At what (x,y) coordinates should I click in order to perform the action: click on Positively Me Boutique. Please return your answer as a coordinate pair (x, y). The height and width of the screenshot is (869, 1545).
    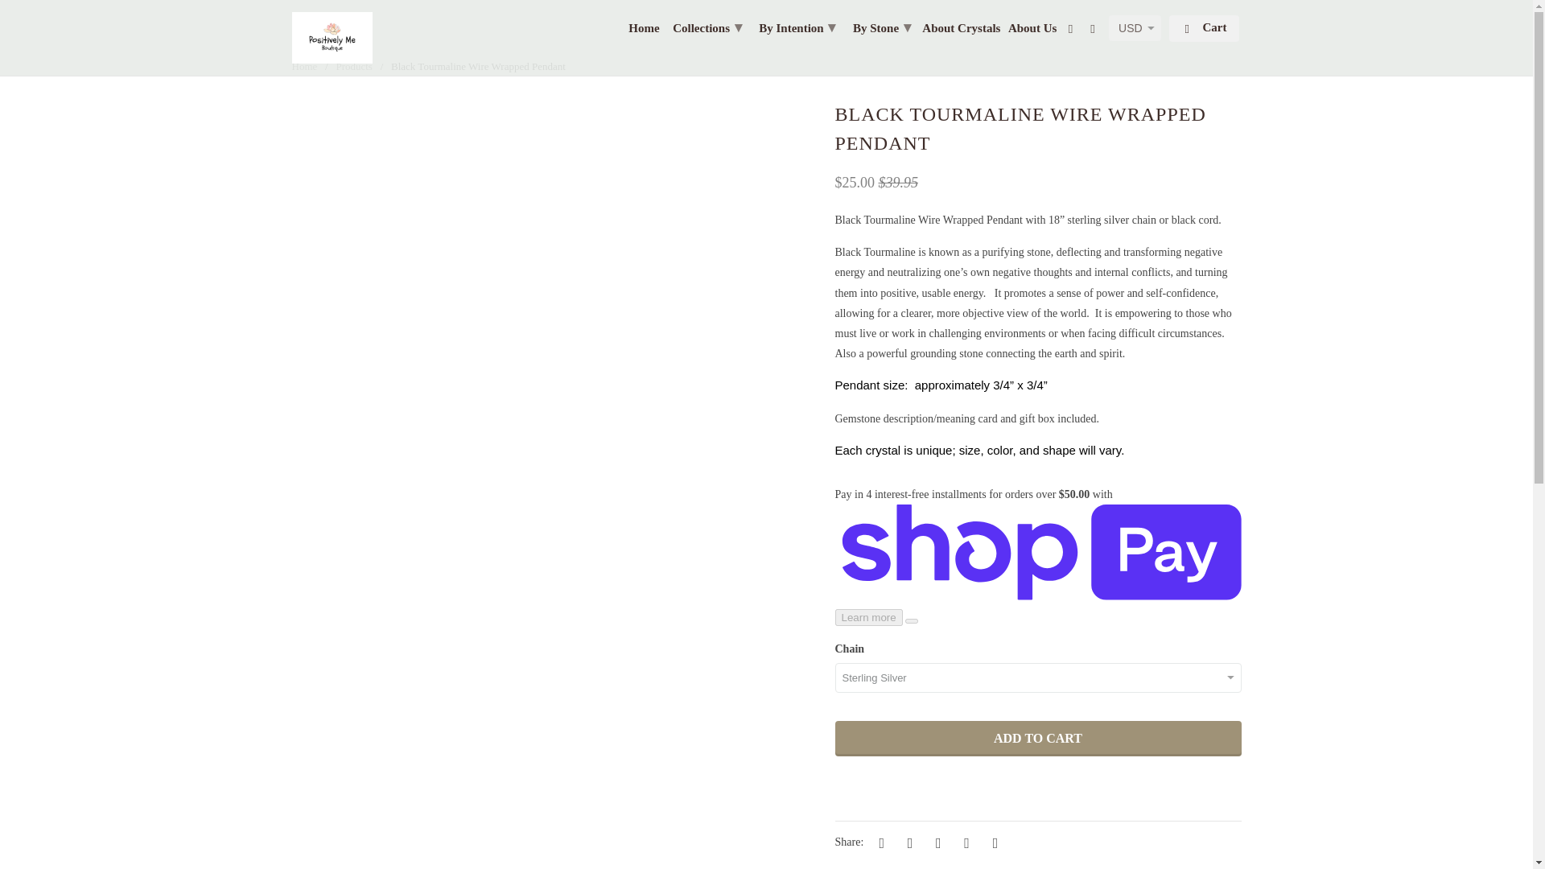
    Looking at the image, I should click on (304, 66).